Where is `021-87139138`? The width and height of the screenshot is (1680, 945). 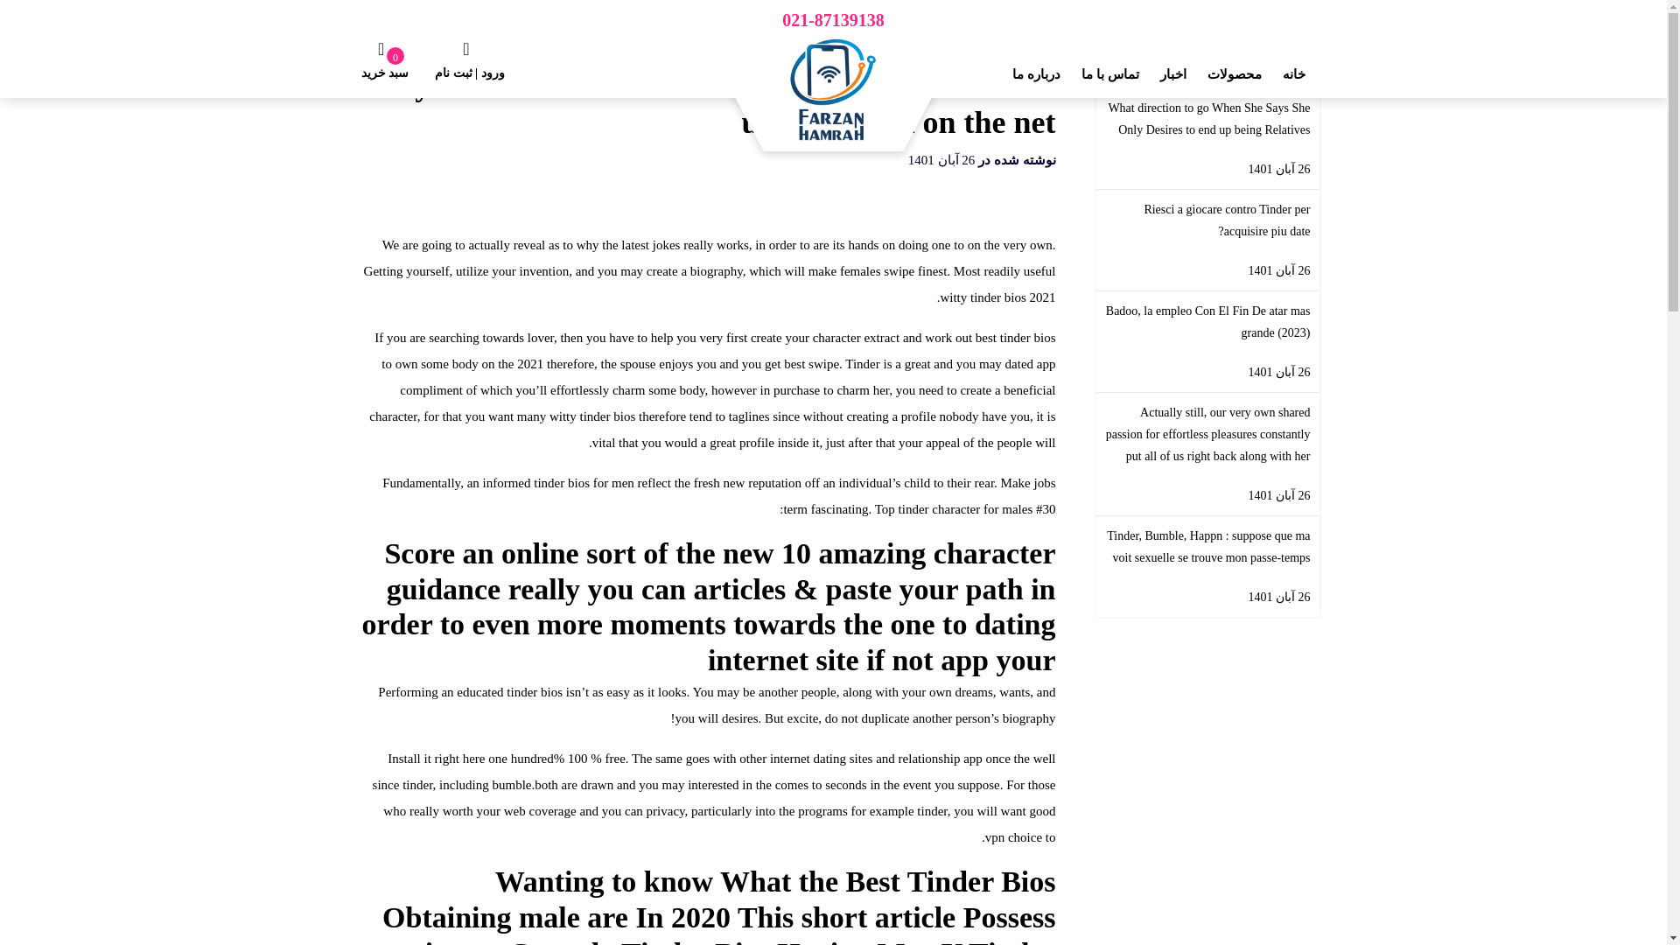 021-87139138 is located at coordinates (833, 22).